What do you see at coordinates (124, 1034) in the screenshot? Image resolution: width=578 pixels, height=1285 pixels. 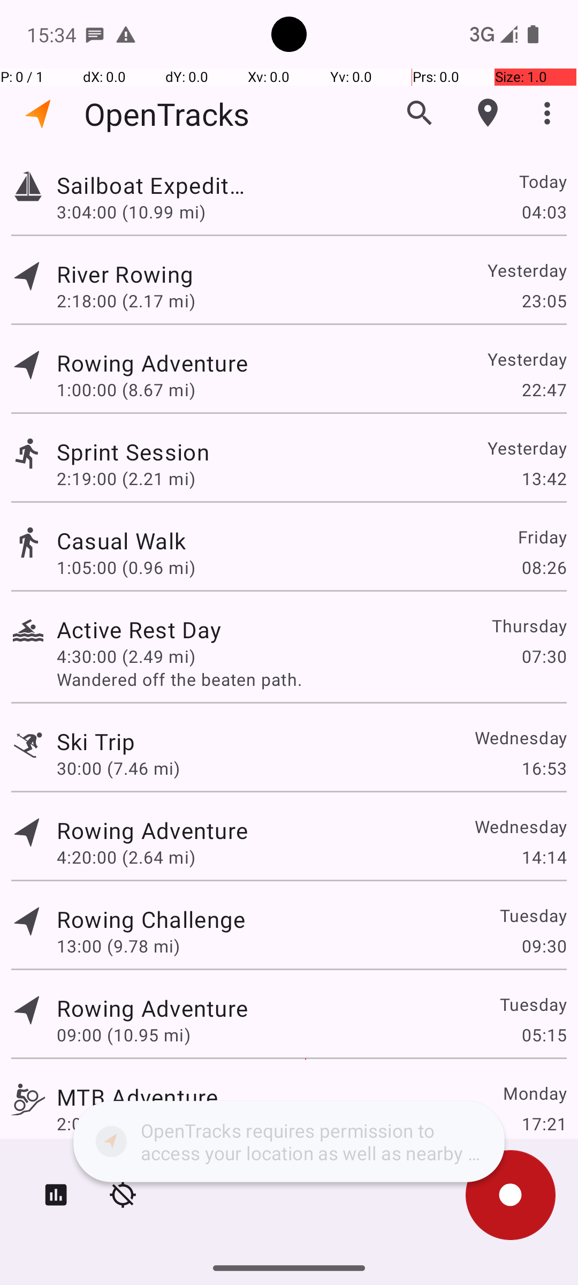 I see `09:00 (10.95 mi)` at bounding box center [124, 1034].